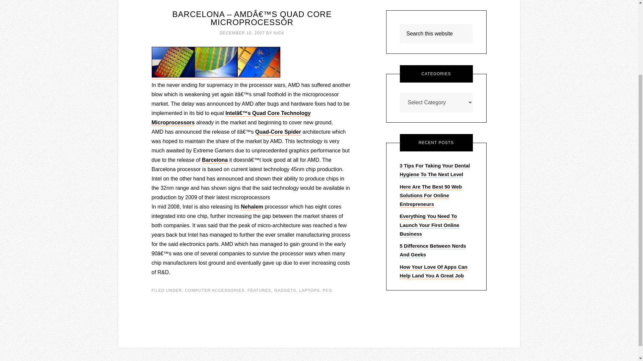 The width and height of the screenshot is (643, 361). Describe the element at coordinates (172, 76) in the screenshot. I see `core3.jpg` at that location.